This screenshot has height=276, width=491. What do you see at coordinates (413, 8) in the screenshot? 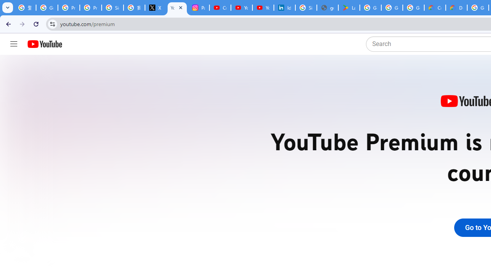
I see `Google Workspace - Specific Terms` at bounding box center [413, 8].